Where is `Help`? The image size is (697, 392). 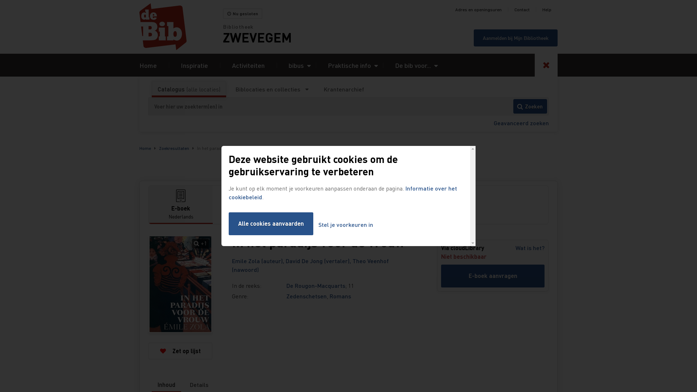 Help is located at coordinates (547, 10).